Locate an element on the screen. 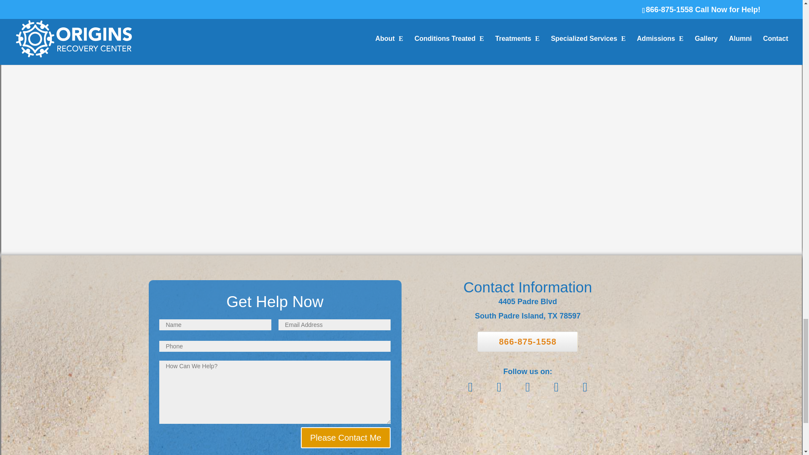 The width and height of the screenshot is (809, 455). Follow on Youtube is located at coordinates (556, 387).